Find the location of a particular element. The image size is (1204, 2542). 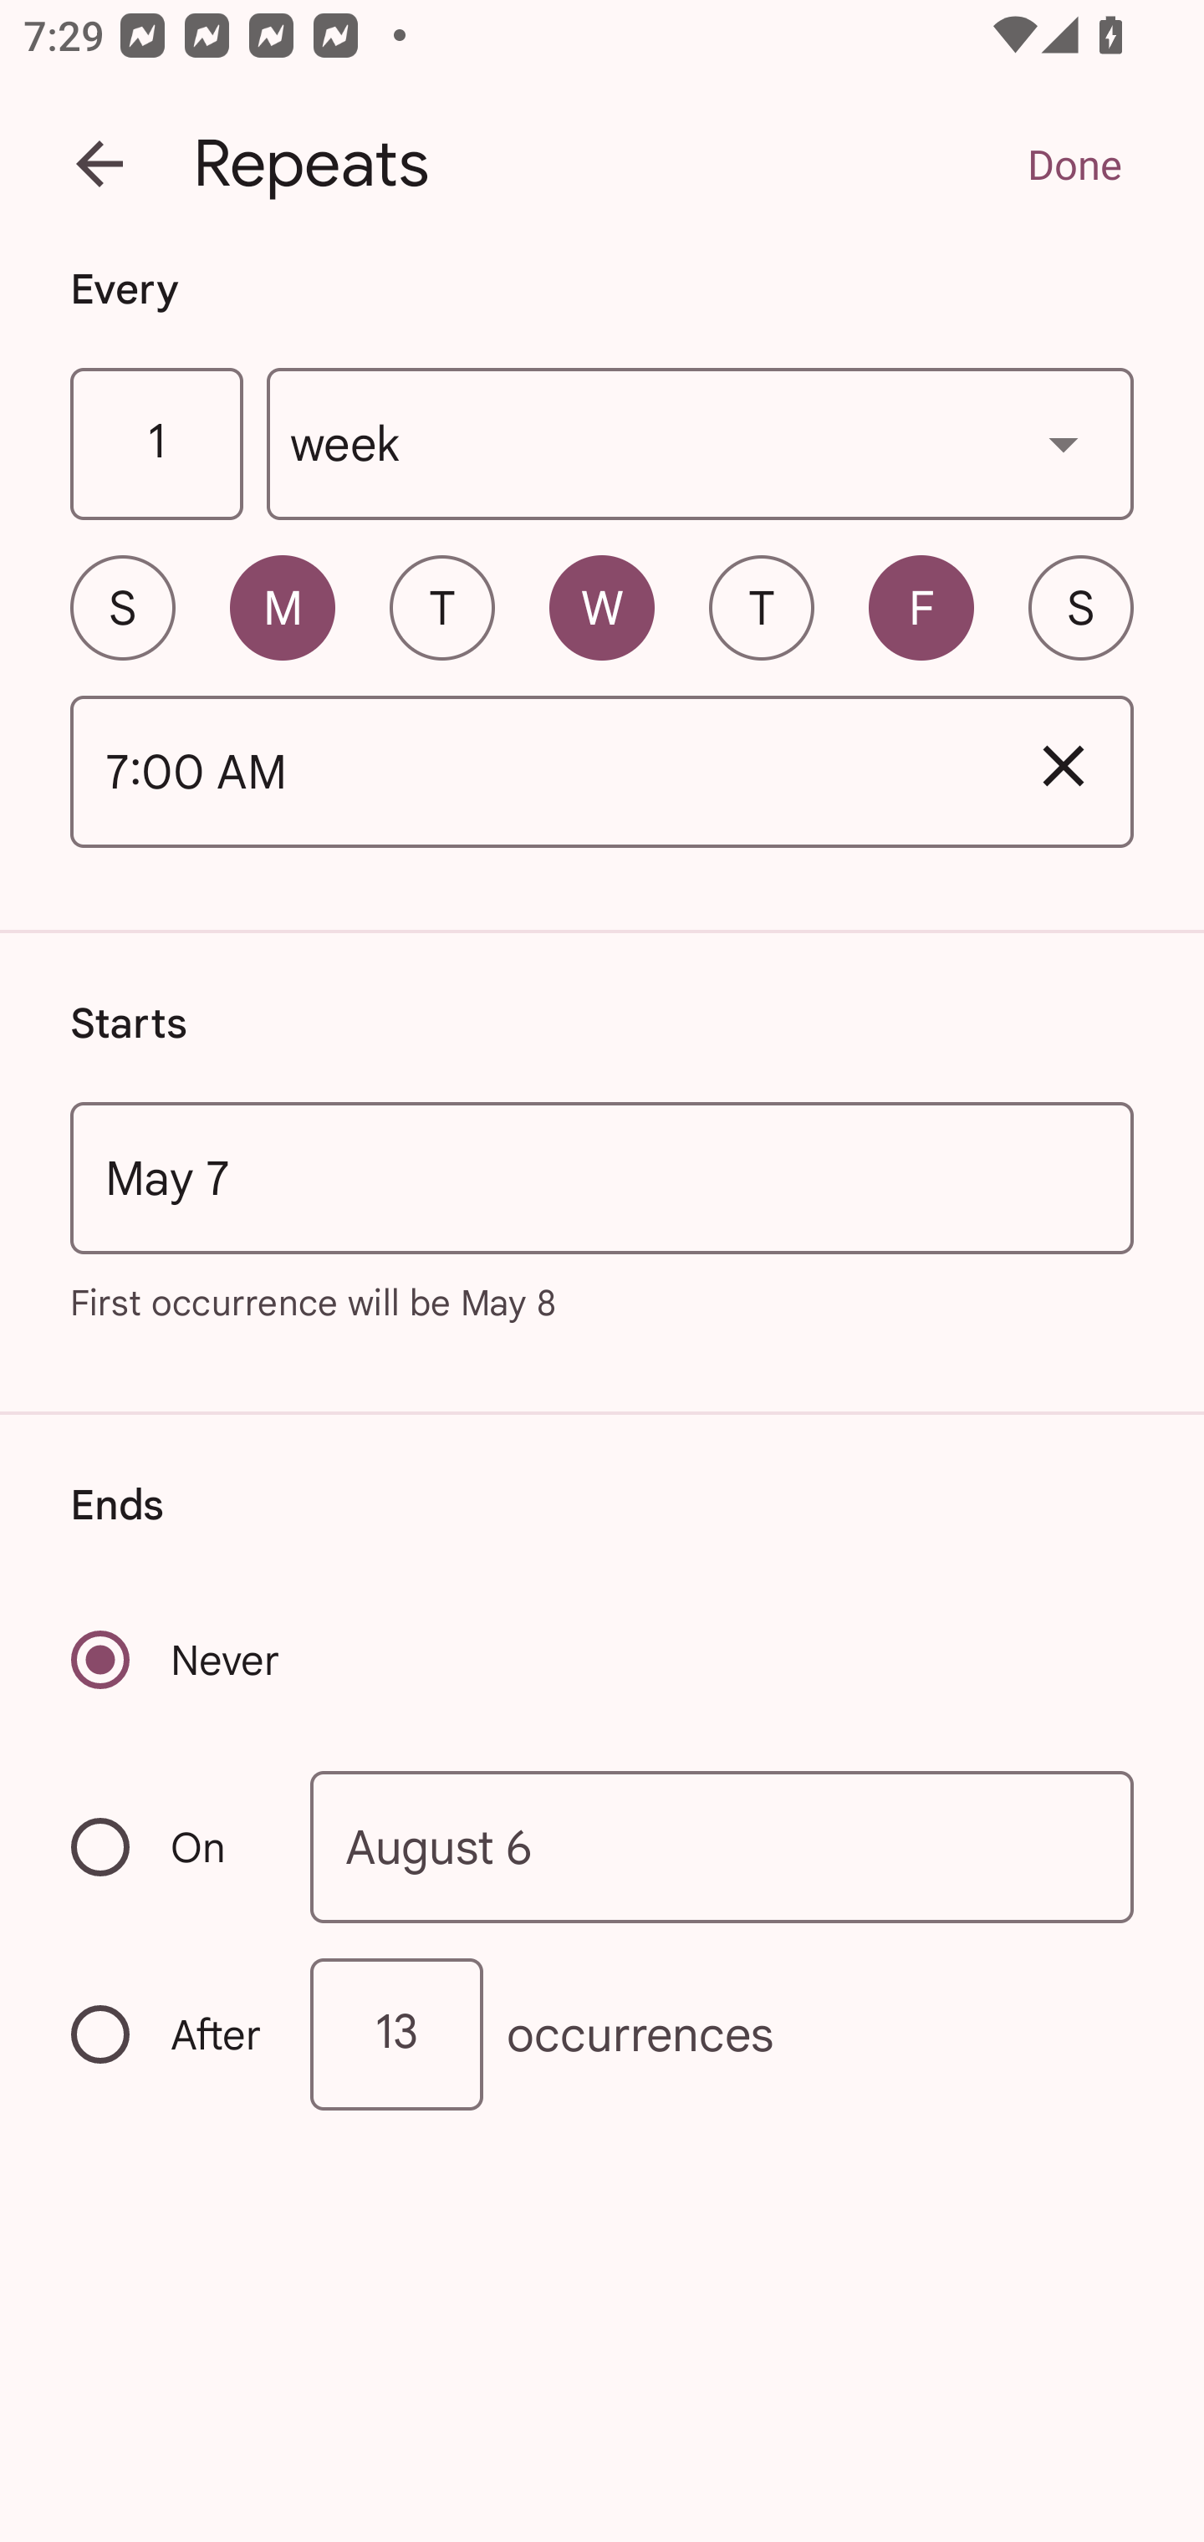

S Sunday is located at coordinates (122, 607).